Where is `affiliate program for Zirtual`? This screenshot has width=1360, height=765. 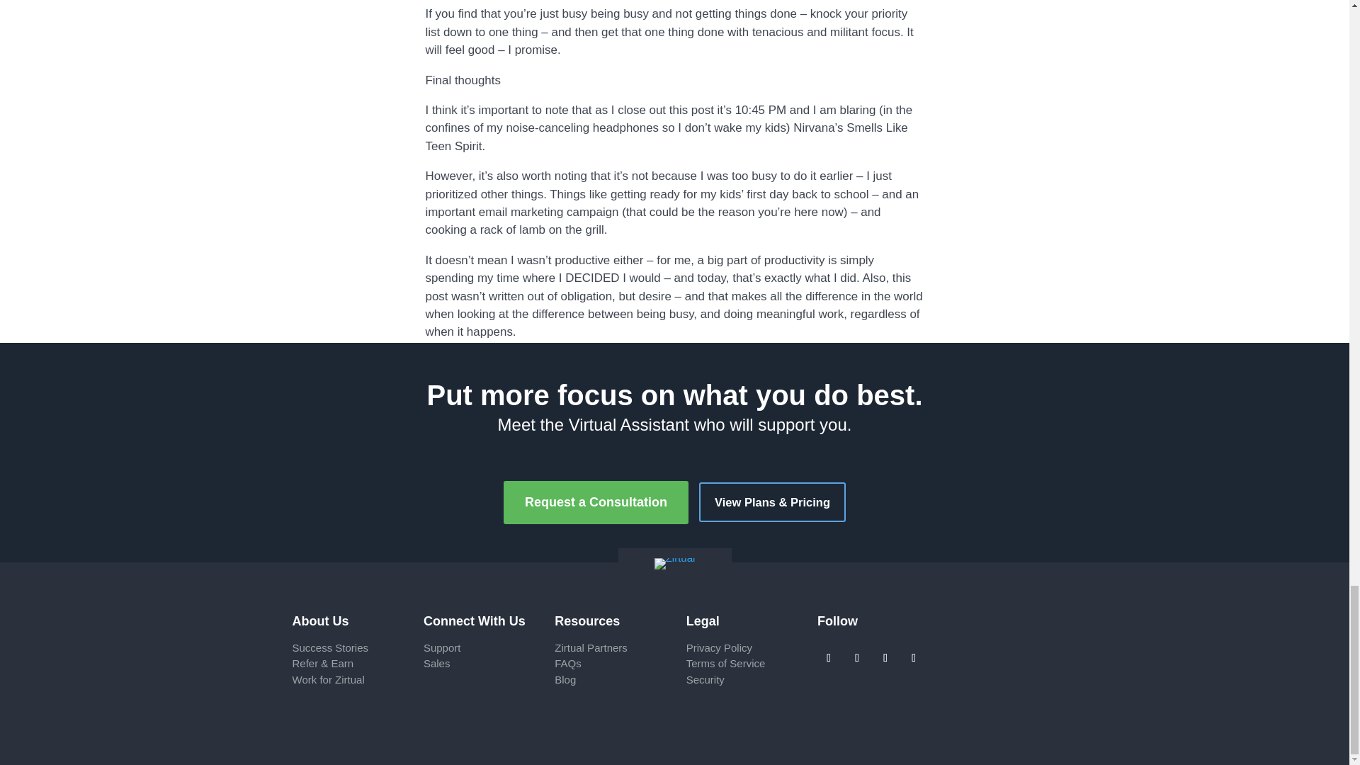 affiliate program for Zirtual is located at coordinates (323, 663).